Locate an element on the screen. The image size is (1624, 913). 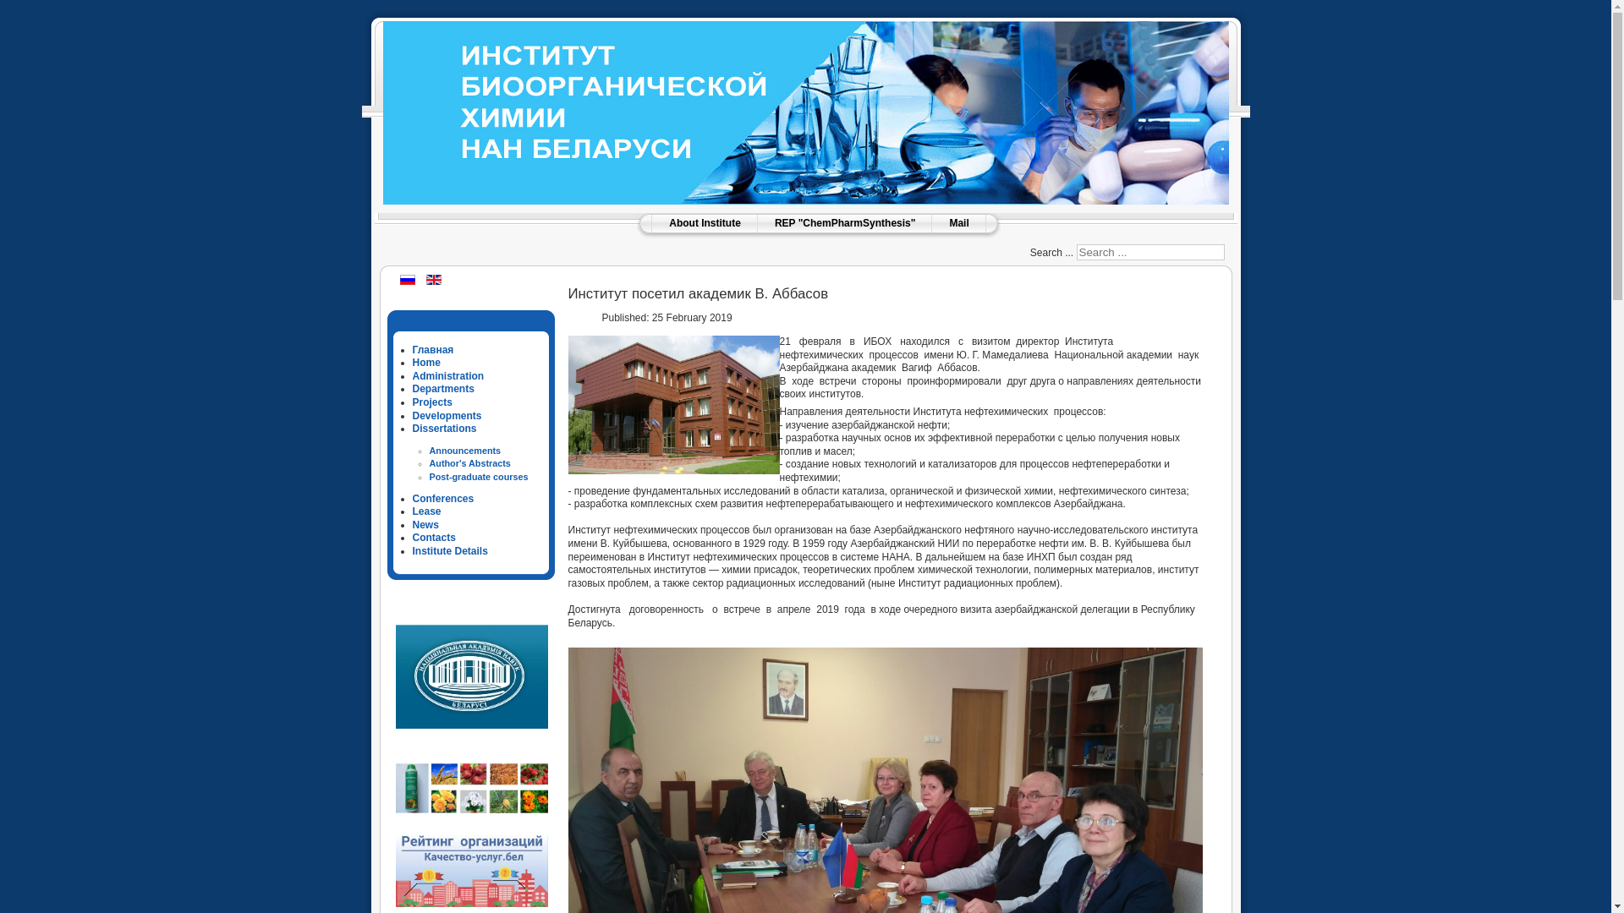
Home is located at coordinates (426, 363).